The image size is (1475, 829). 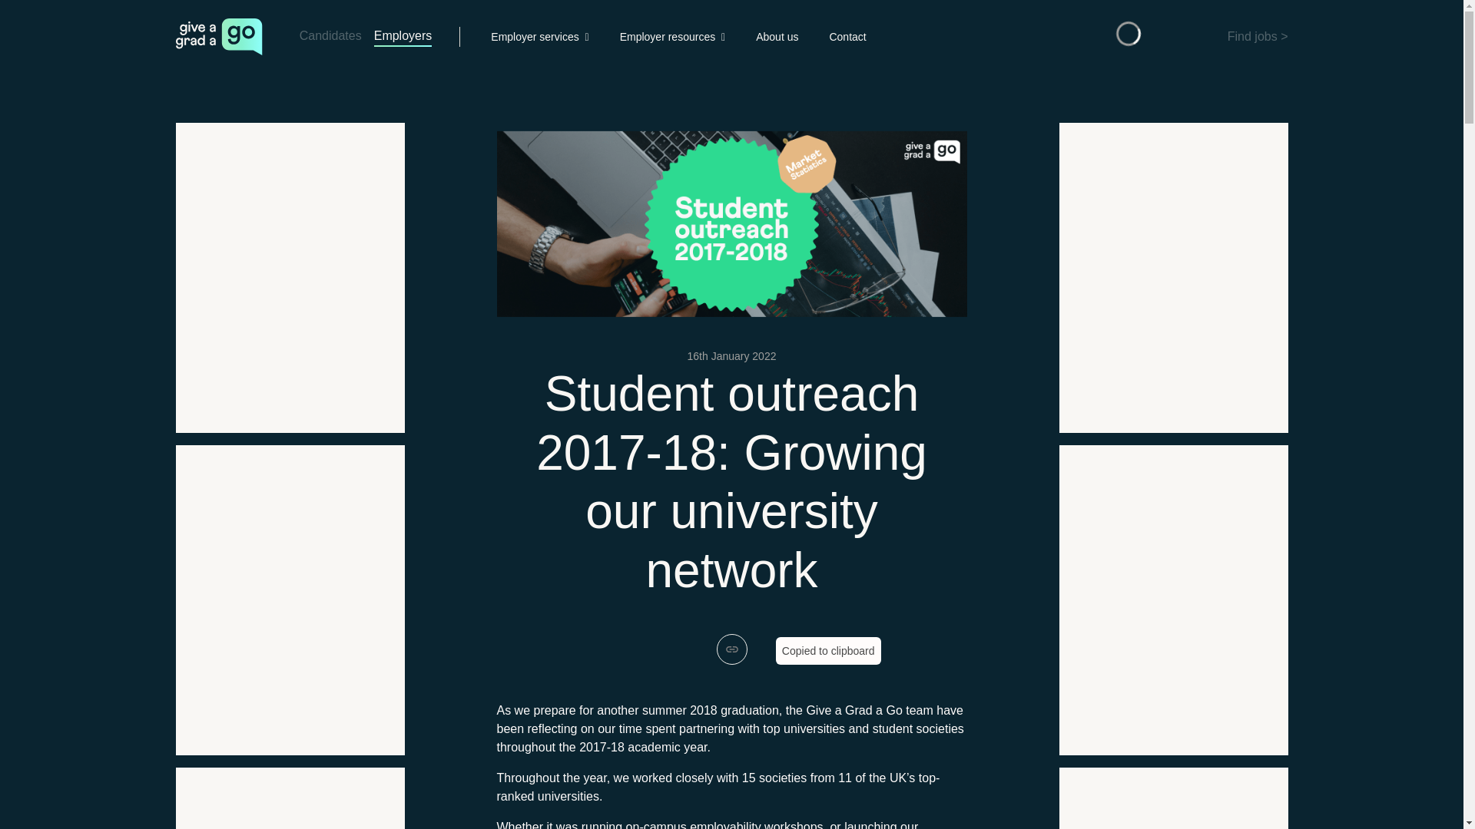 I want to click on Employer resources, so click(x=672, y=37).